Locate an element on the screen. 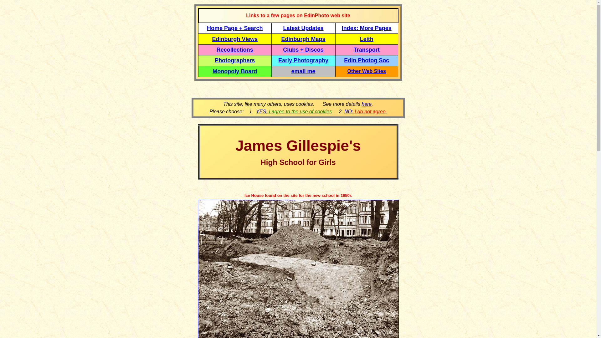 The width and height of the screenshot is (601, 338). email me is located at coordinates (304, 71).